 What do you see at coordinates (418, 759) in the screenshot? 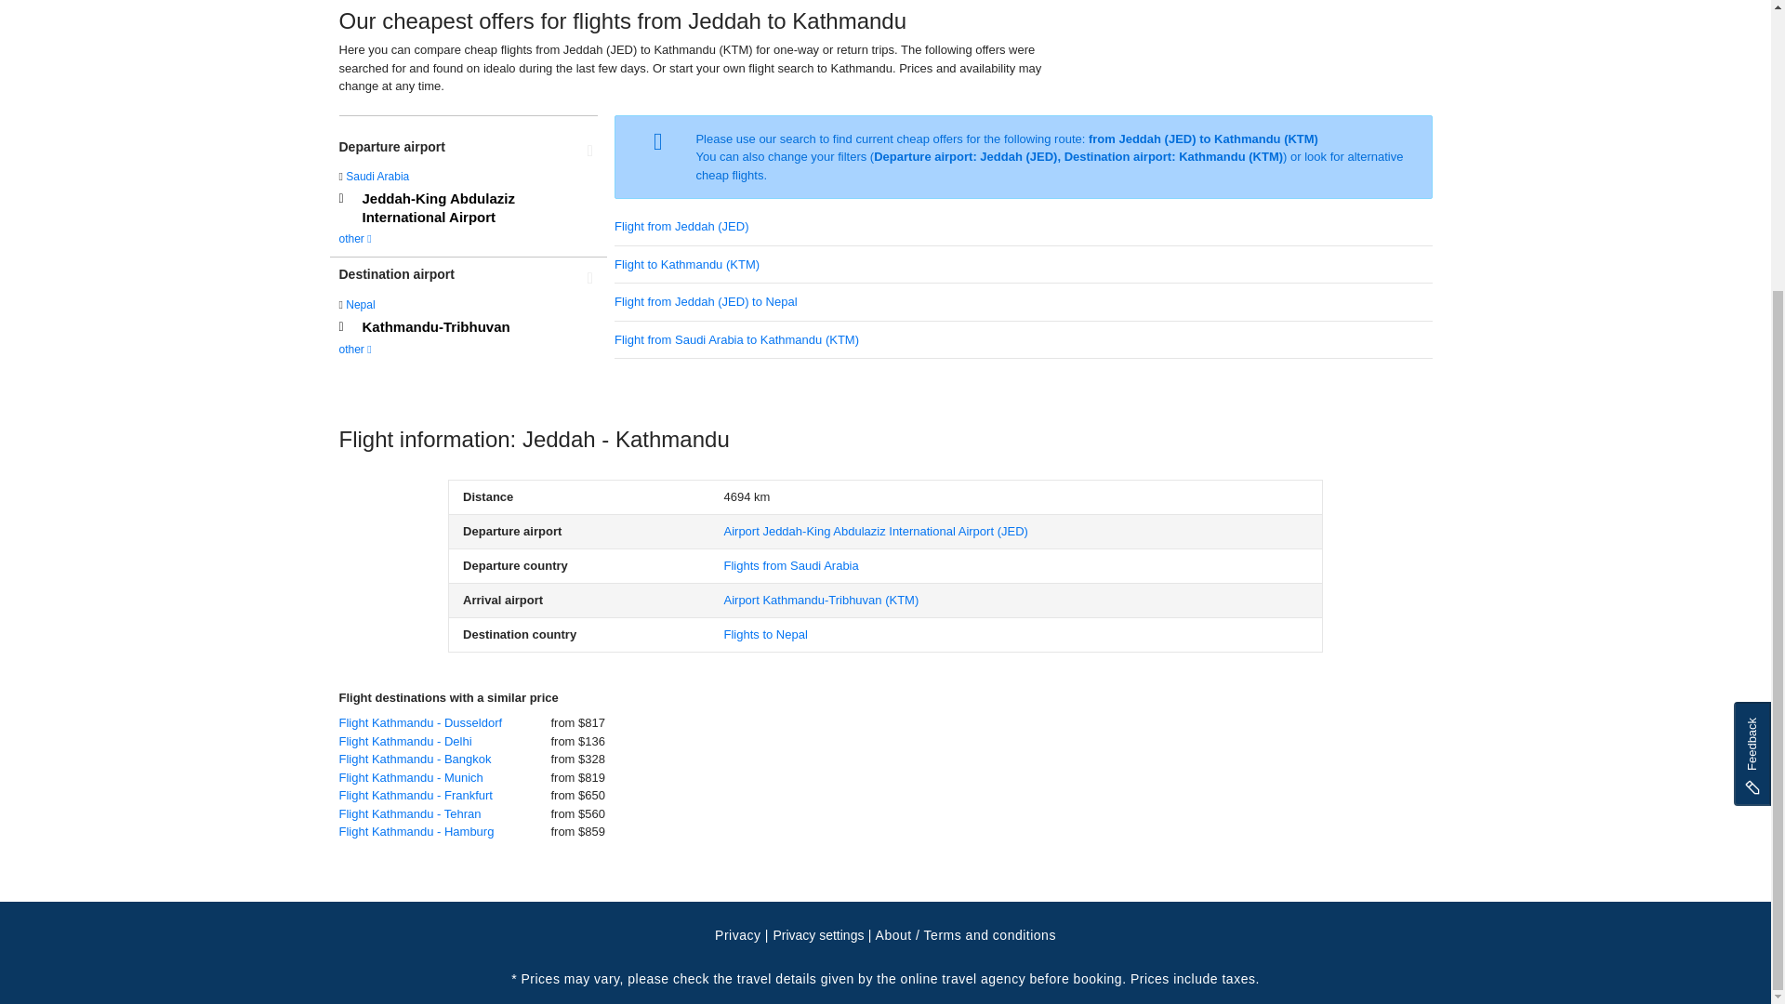
I see `Flight Kathmandu - Bangkok` at bounding box center [418, 759].